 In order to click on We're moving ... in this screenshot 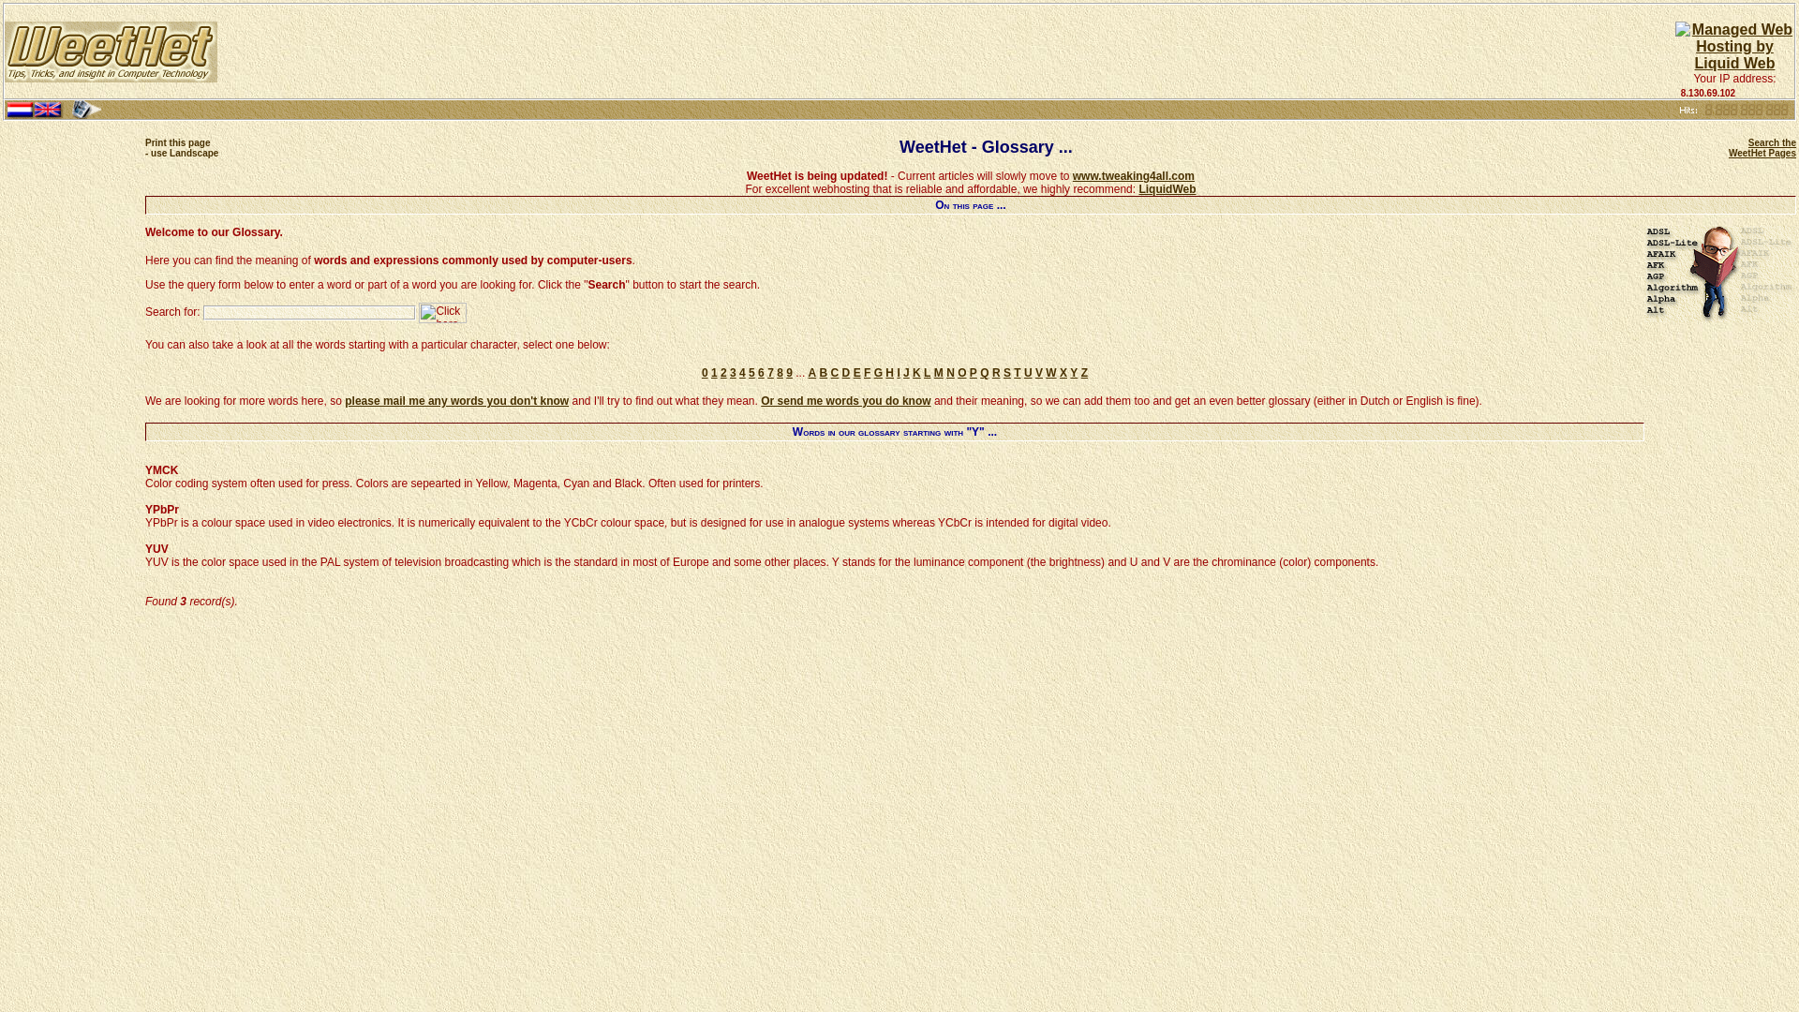, I will do `click(1167, 189)`.